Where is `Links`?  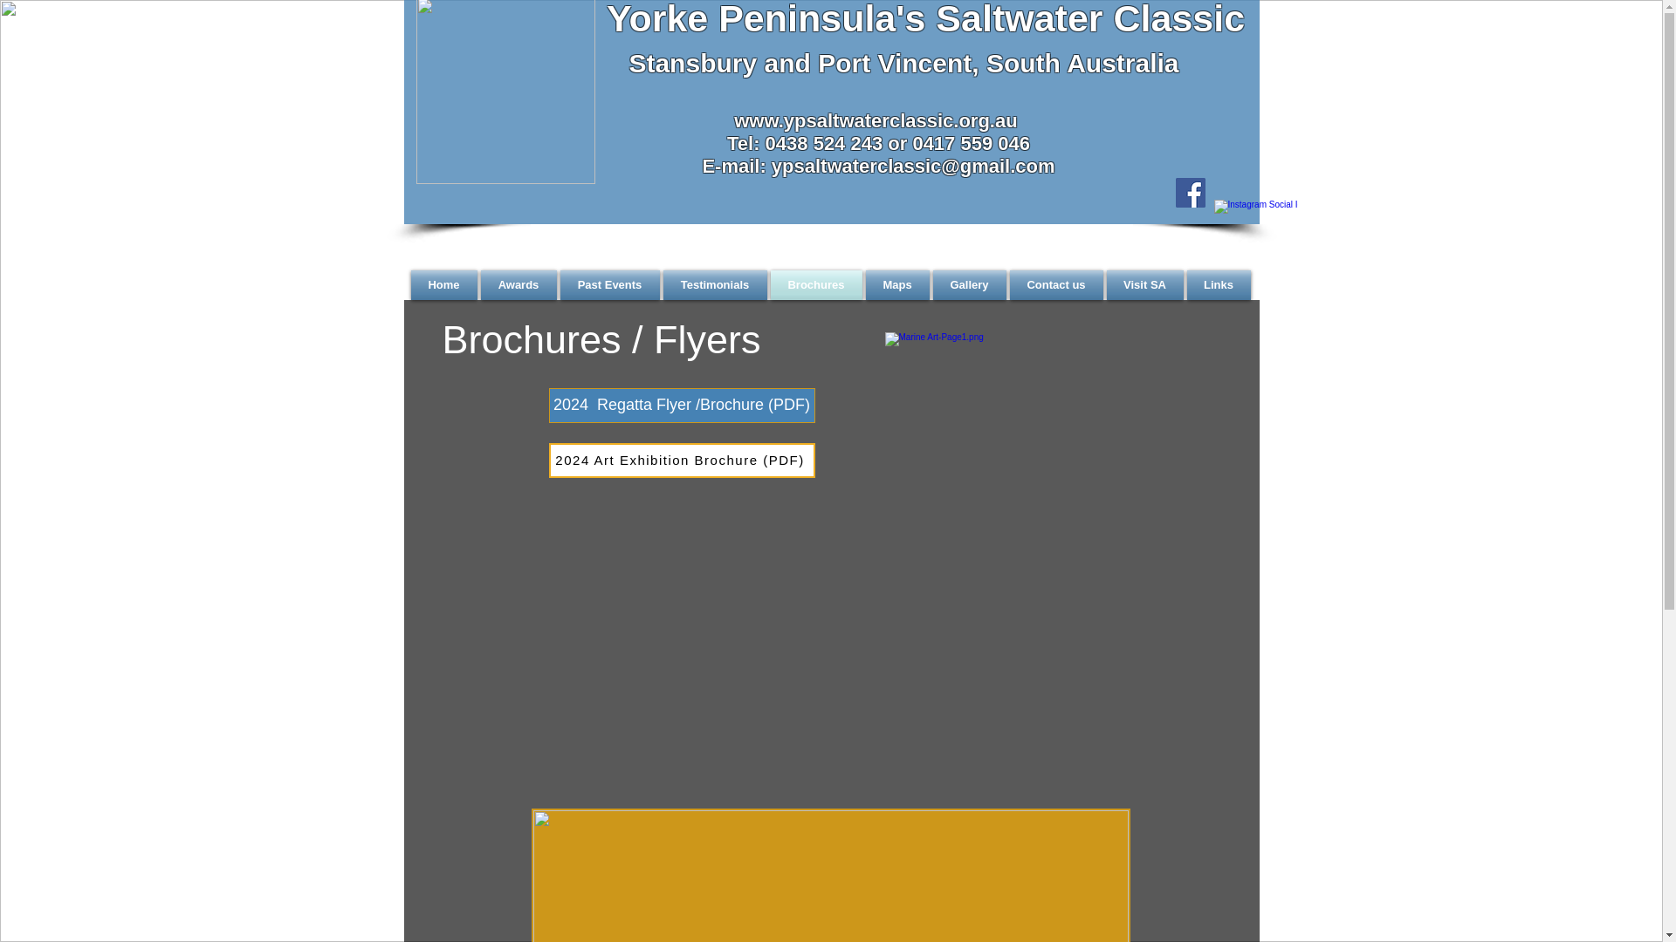
Links is located at coordinates (1219, 285).